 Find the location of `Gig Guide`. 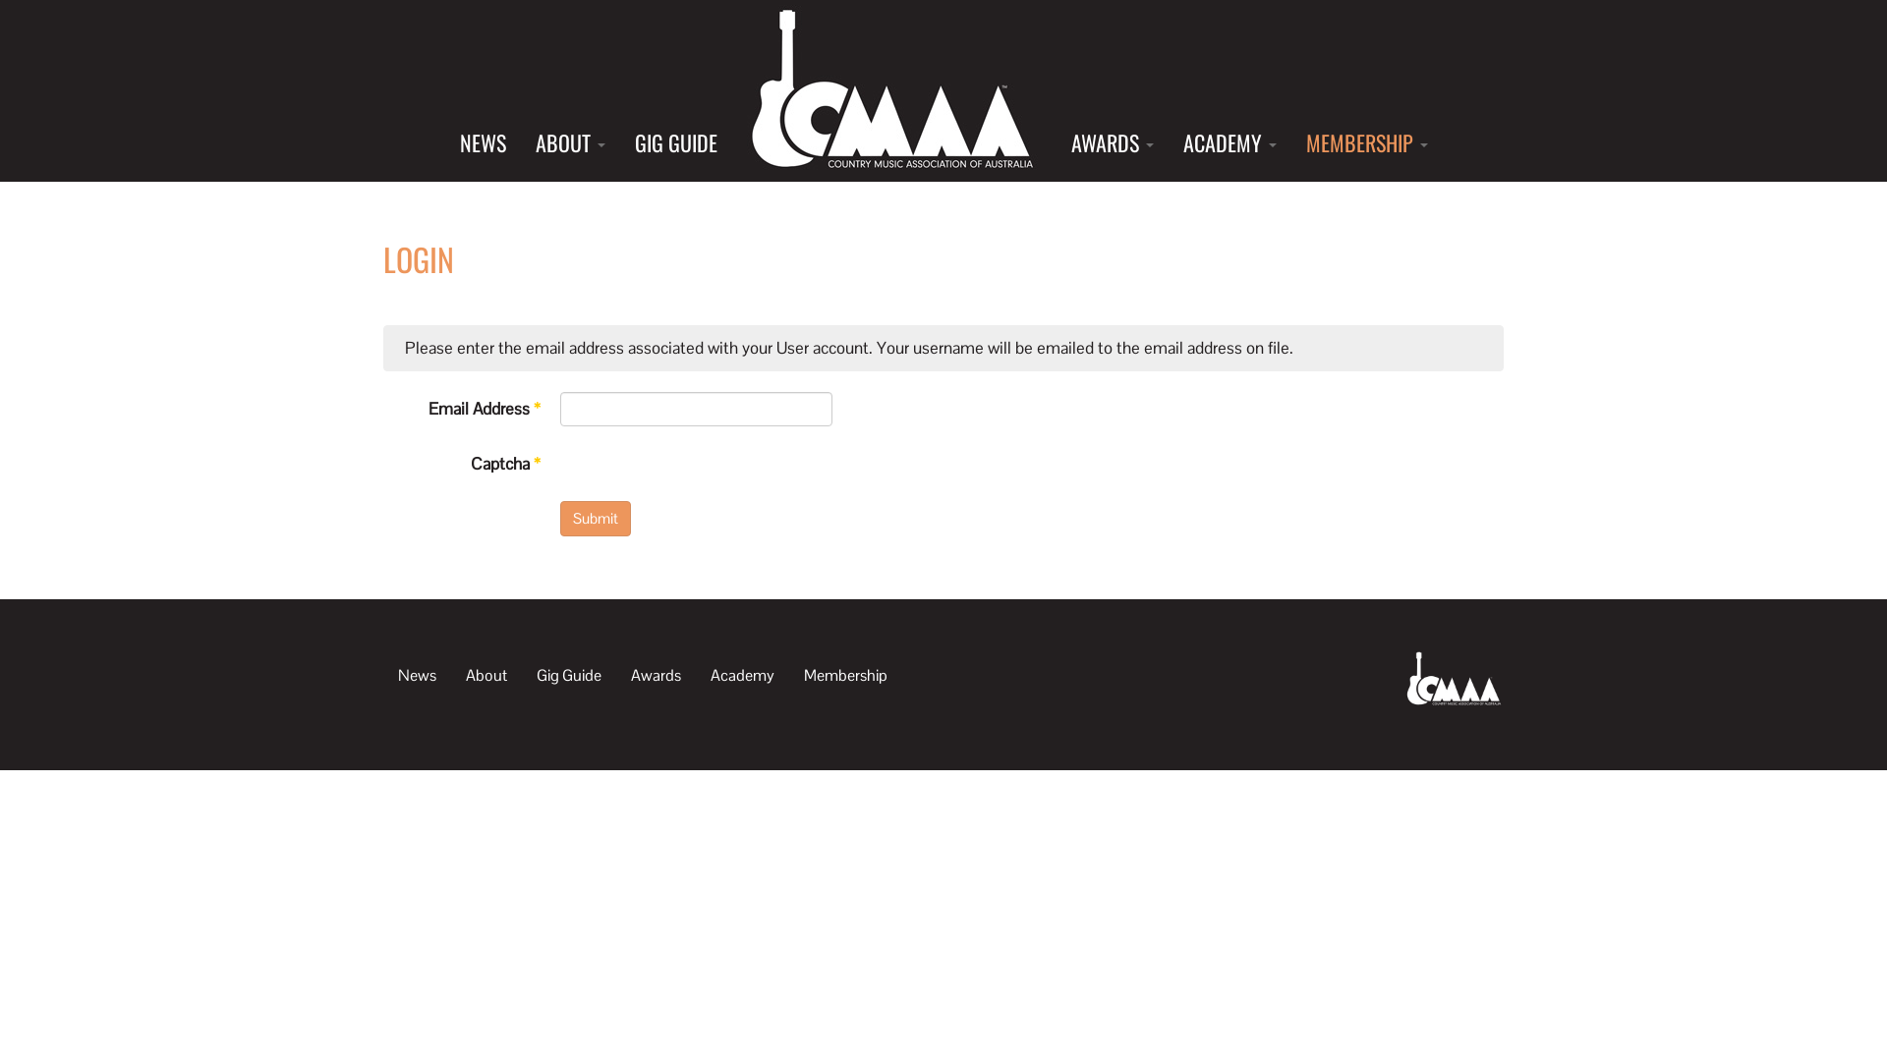

Gig Guide is located at coordinates (569, 675).